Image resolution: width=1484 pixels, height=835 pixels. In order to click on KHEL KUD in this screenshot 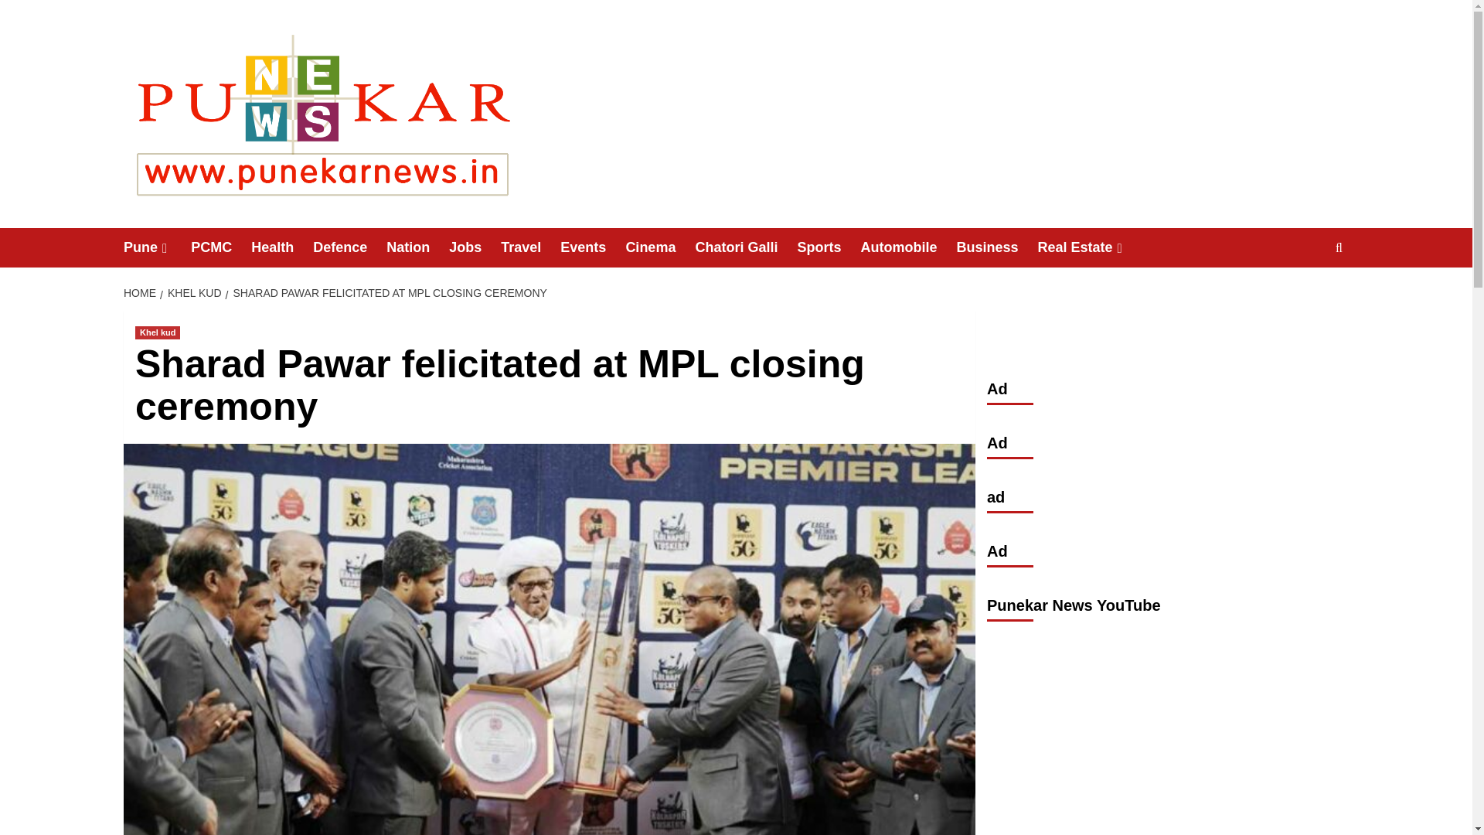, I will do `click(192, 292)`.